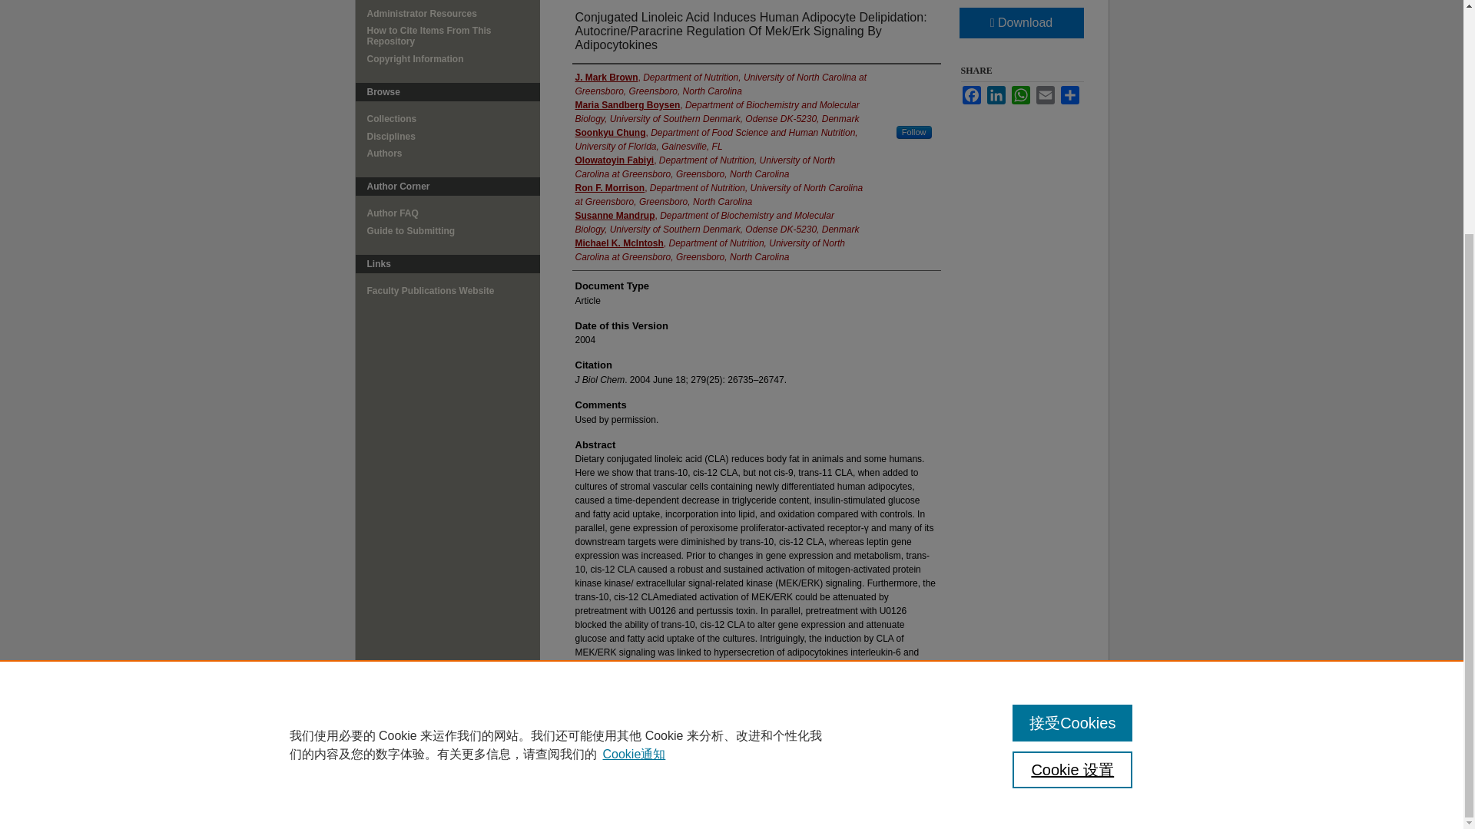 The height and width of the screenshot is (829, 1475). Describe the element at coordinates (996, 95) in the screenshot. I see `LinkedIn` at that location.